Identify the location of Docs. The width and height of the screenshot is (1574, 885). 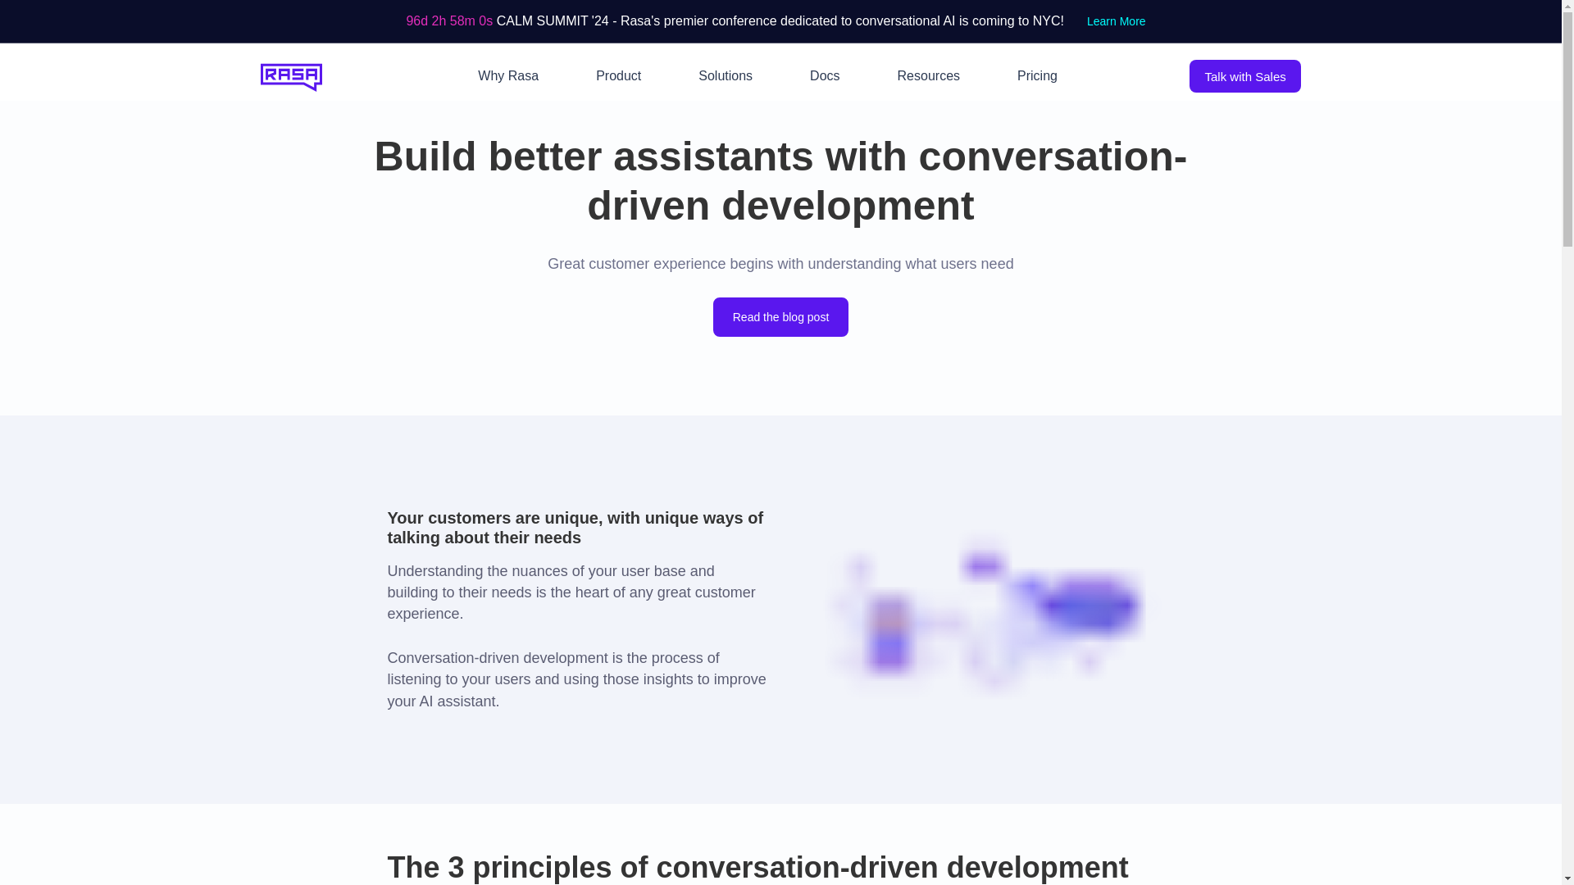
(825, 76).